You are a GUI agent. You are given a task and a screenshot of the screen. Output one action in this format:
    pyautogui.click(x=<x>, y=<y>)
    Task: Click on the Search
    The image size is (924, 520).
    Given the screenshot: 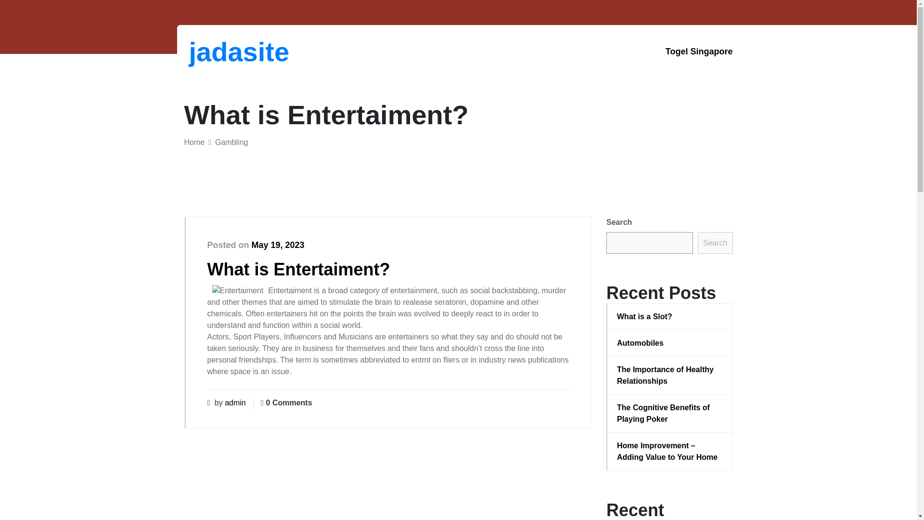 What is the action you would take?
    pyautogui.click(x=715, y=243)
    